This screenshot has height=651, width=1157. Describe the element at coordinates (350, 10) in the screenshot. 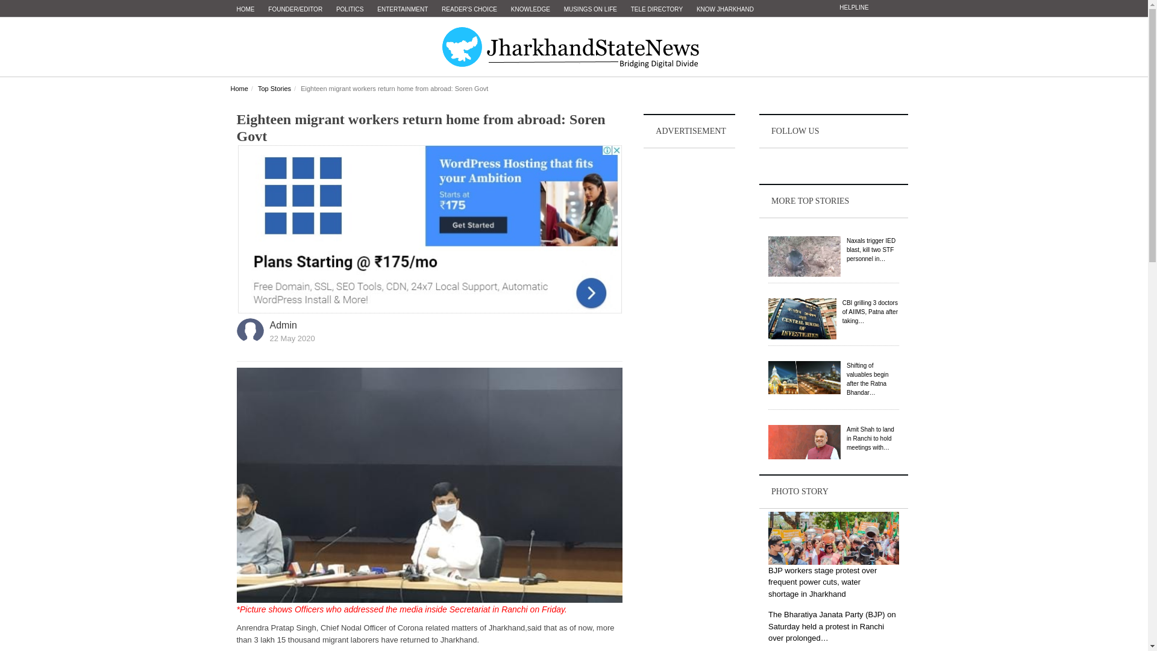

I see `POLITICS` at that location.